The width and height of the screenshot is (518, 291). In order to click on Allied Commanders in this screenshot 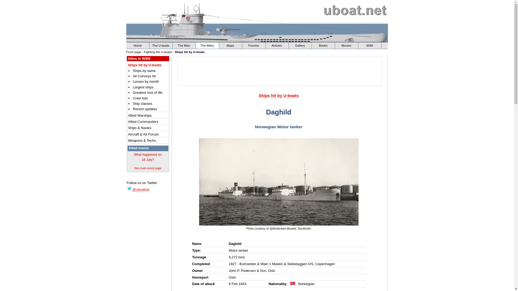, I will do `click(148, 122)`.